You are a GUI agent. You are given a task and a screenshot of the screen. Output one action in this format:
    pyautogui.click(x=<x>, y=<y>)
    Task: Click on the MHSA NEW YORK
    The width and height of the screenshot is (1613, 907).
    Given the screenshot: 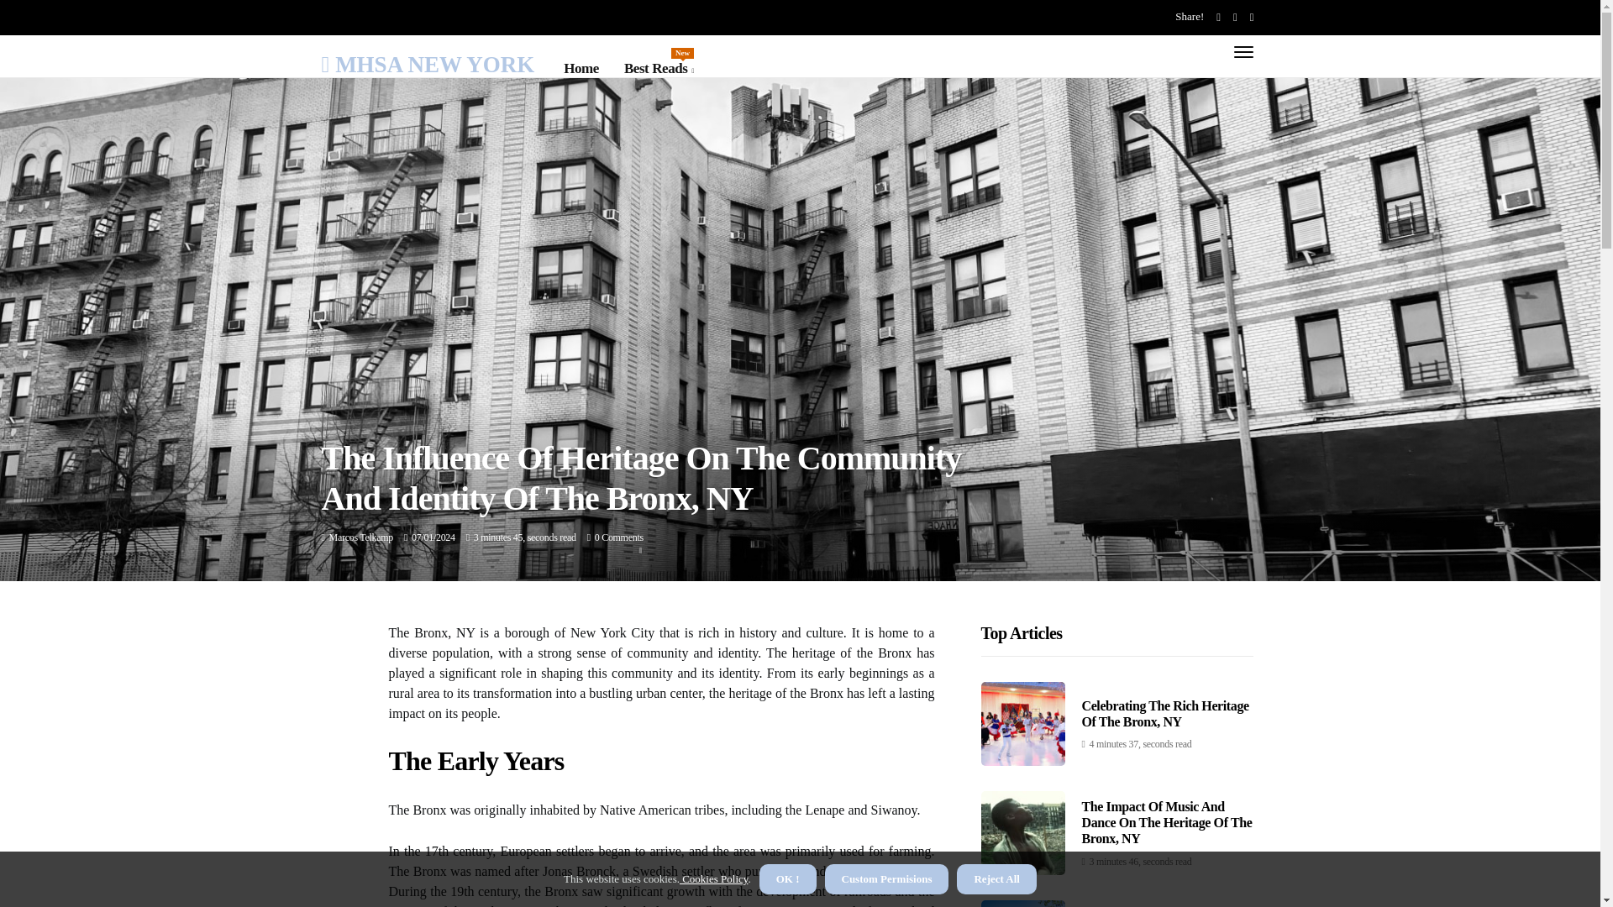 What is the action you would take?
    pyautogui.click(x=361, y=537)
    